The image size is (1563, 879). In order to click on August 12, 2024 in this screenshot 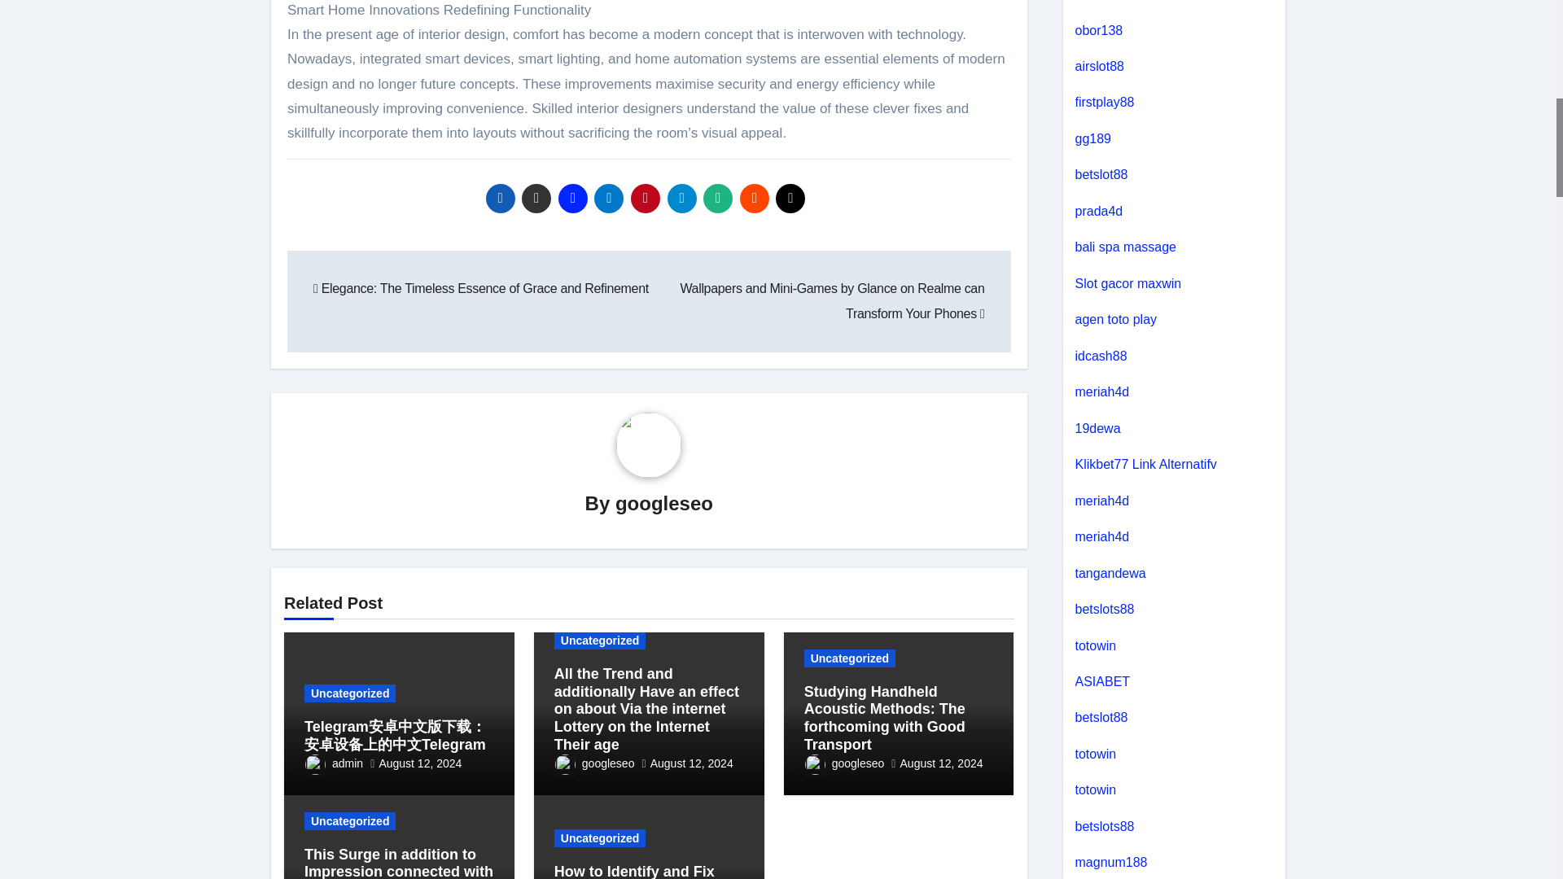, I will do `click(419, 763)`.